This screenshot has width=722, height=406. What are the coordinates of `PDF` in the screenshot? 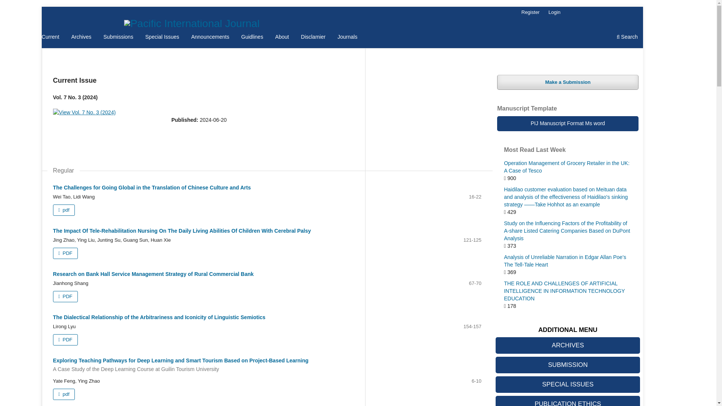 It's located at (65, 340).